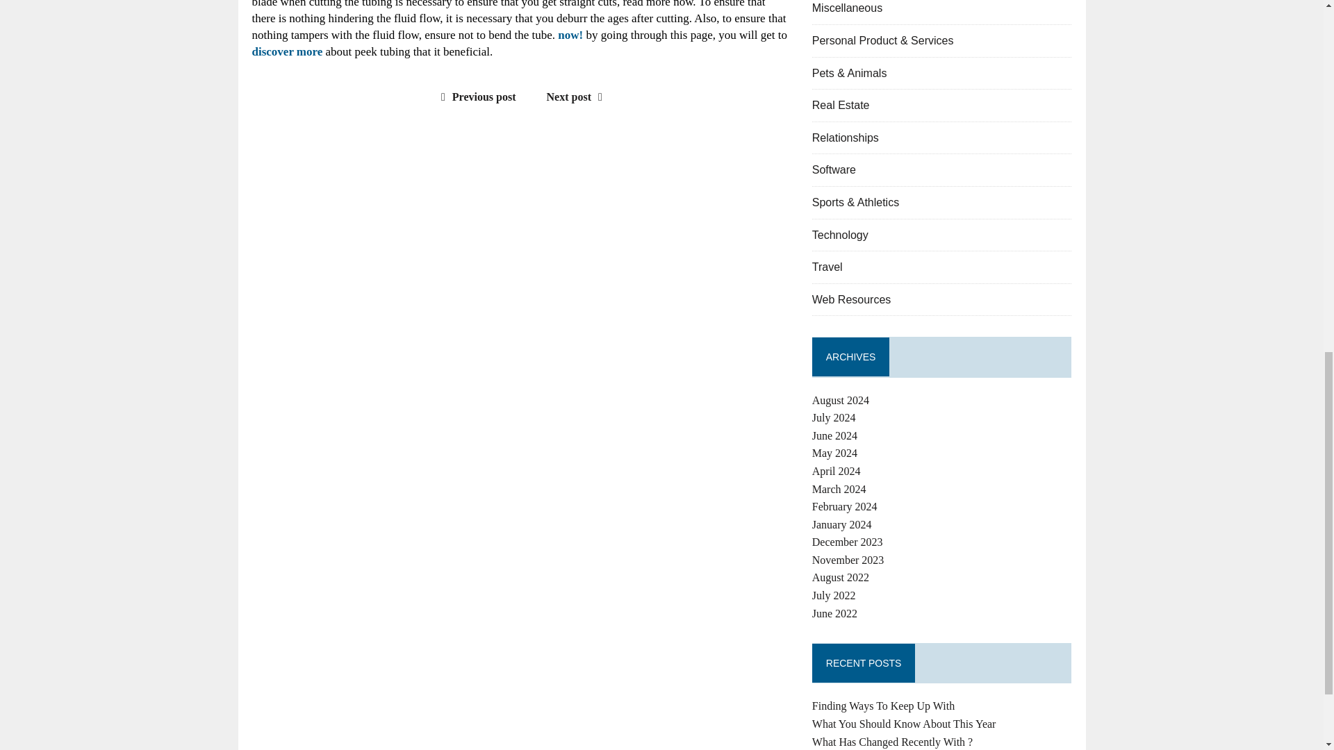  What do you see at coordinates (834, 417) in the screenshot?
I see `July 2024` at bounding box center [834, 417].